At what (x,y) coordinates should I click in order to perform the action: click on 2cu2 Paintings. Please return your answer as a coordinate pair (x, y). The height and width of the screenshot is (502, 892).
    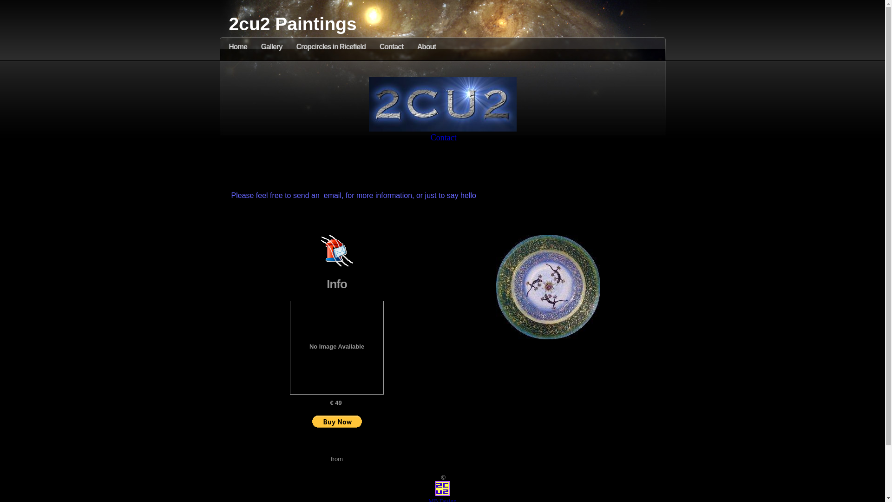
    Looking at the image, I should click on (292, 24).